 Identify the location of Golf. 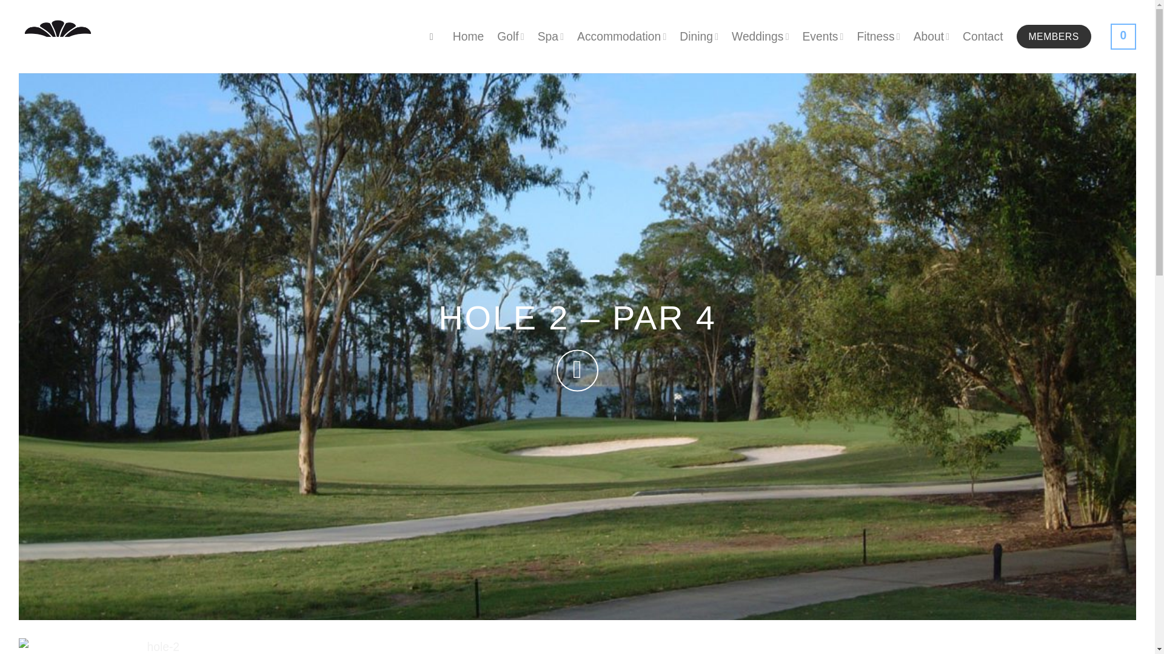
(510, 36).